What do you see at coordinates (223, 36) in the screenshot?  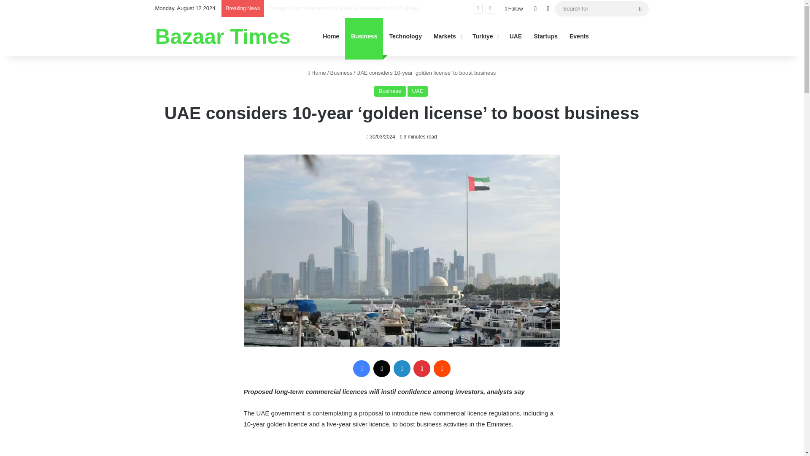 I see `Bazaar Times` at bounding box center [223, 36].